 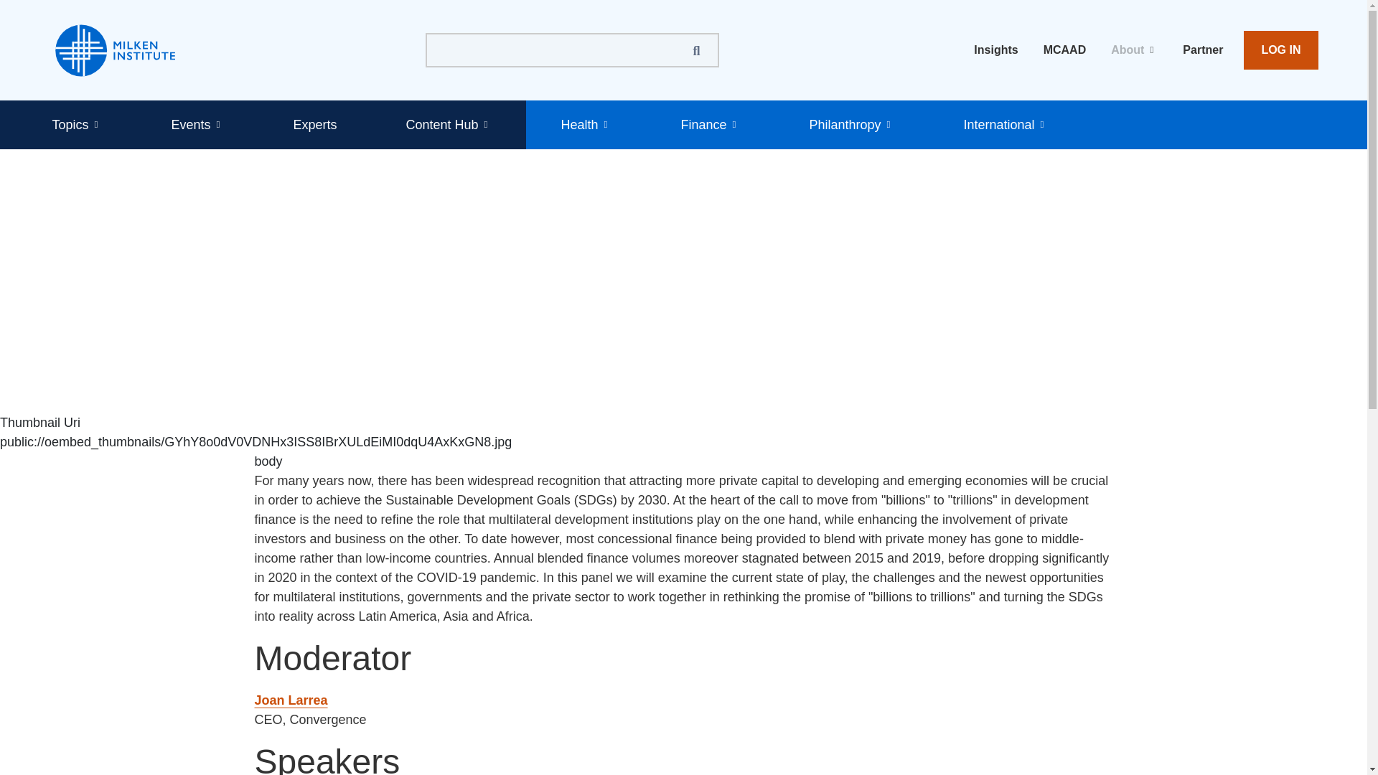 I want to click on About, so click(x=1134, y=50).